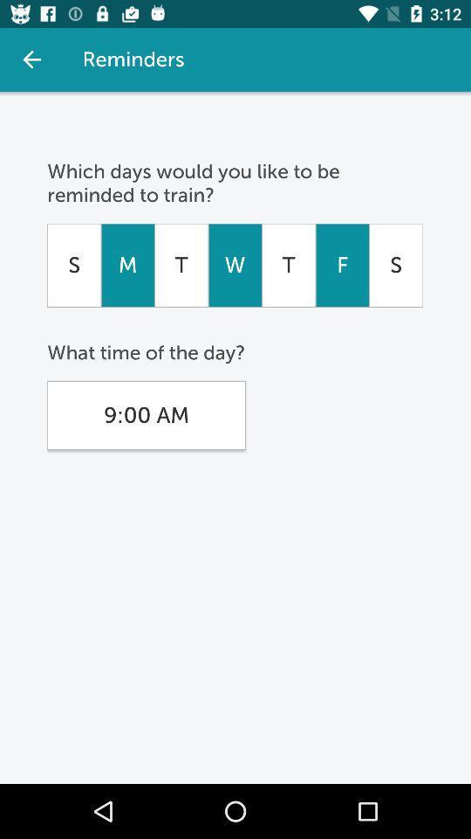 Image resolution: width=471 pixels, height=839 pixels. Describe the element at coordinates (127, 265) in the screenshot. I see `press icon below the which days would` at that location.